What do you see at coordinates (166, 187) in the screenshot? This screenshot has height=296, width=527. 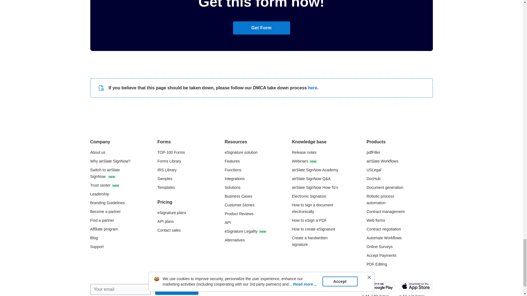 I see `Go to the  airSlate signNow  templates page` at bounding box center [166, 187].